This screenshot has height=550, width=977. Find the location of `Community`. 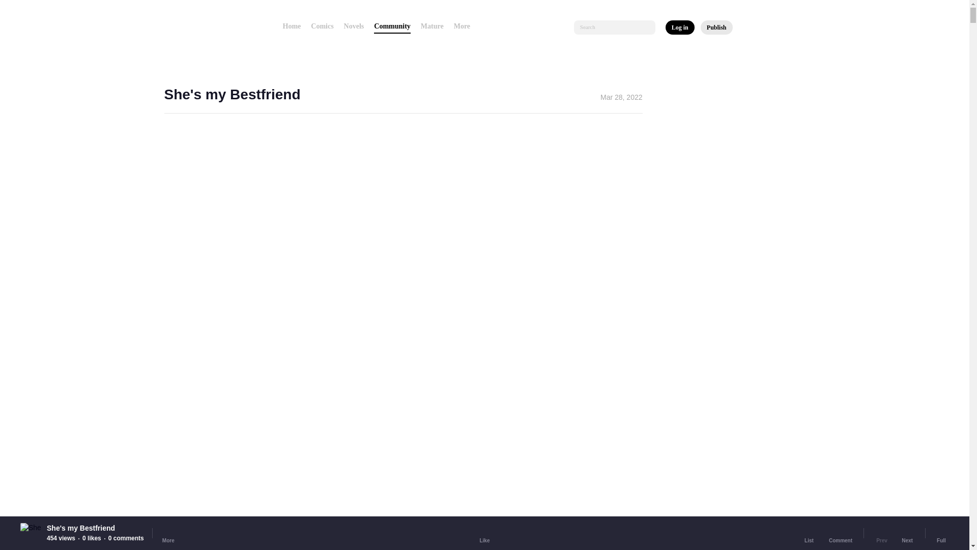

Community is located at coordinates (392, 26).